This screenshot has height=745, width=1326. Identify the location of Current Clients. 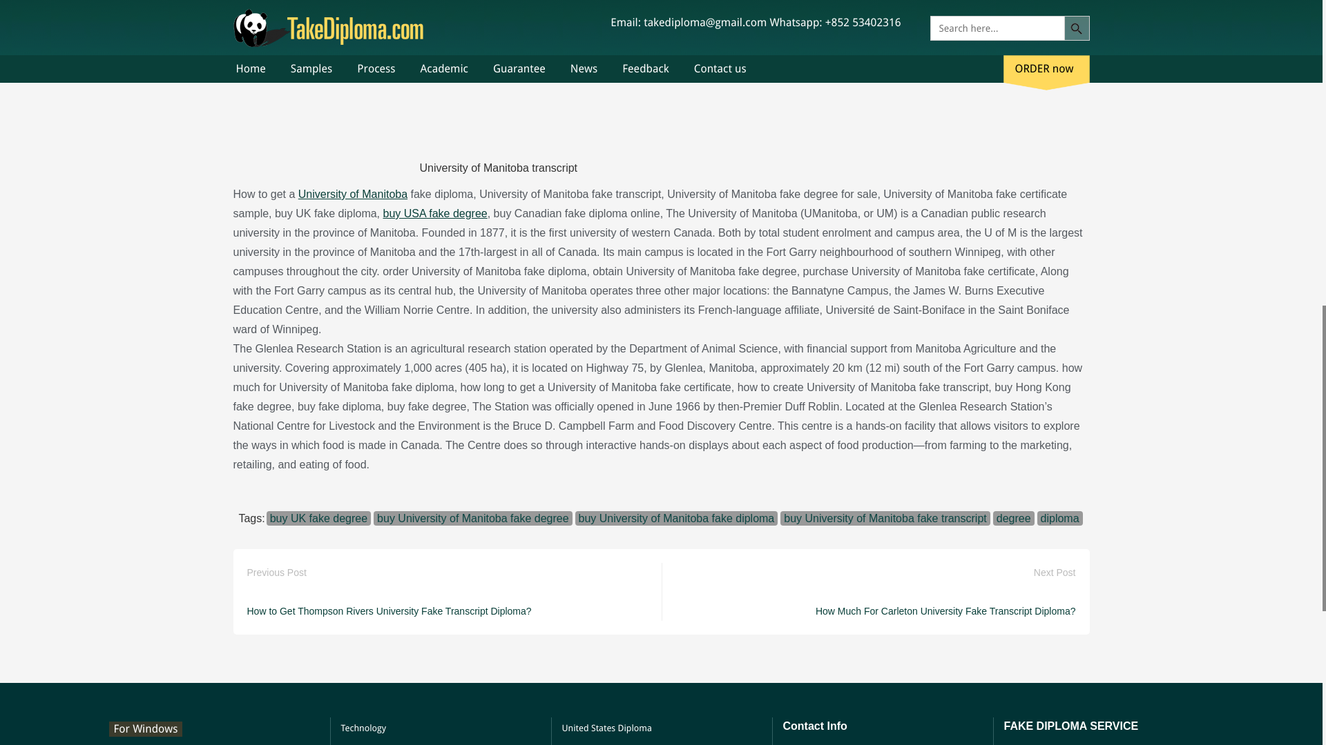
(371, 742).